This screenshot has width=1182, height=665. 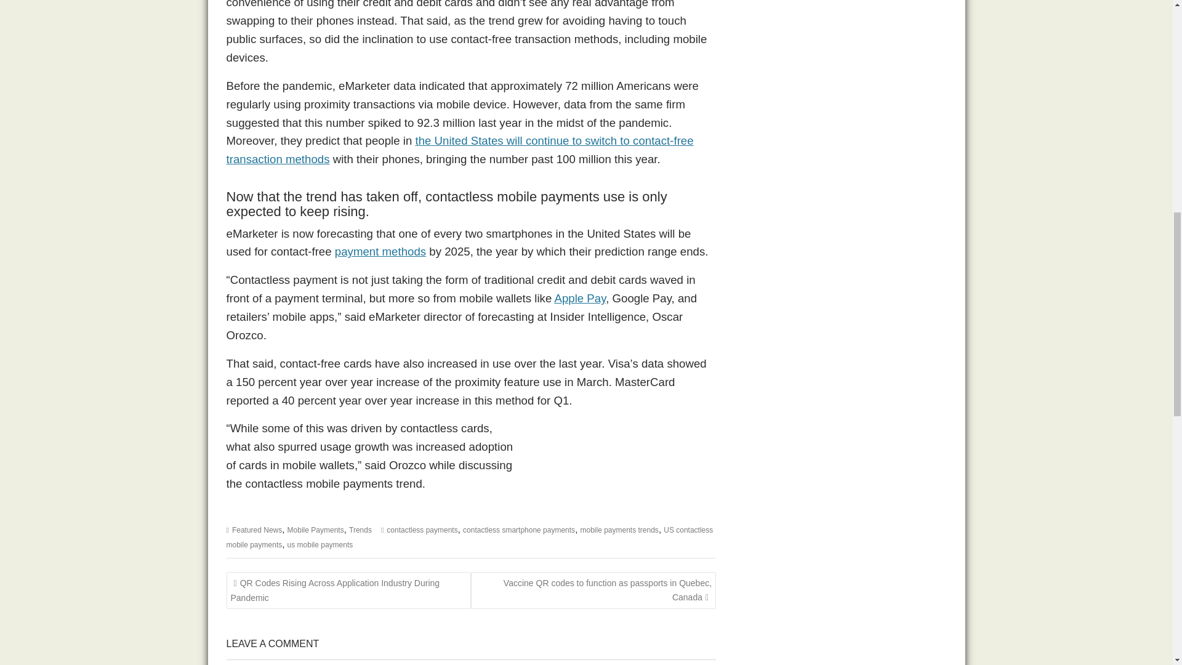 I want to click on Contactless mobile payments - Image of Google Pay, so click(x=623, y=470).